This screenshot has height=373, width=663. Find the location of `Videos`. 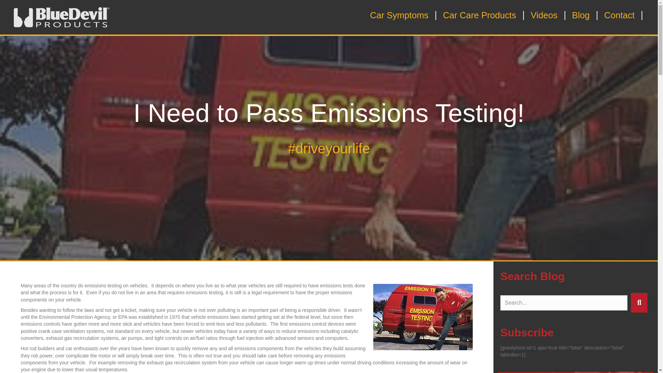

Videos is located at coordinates (546, 16).